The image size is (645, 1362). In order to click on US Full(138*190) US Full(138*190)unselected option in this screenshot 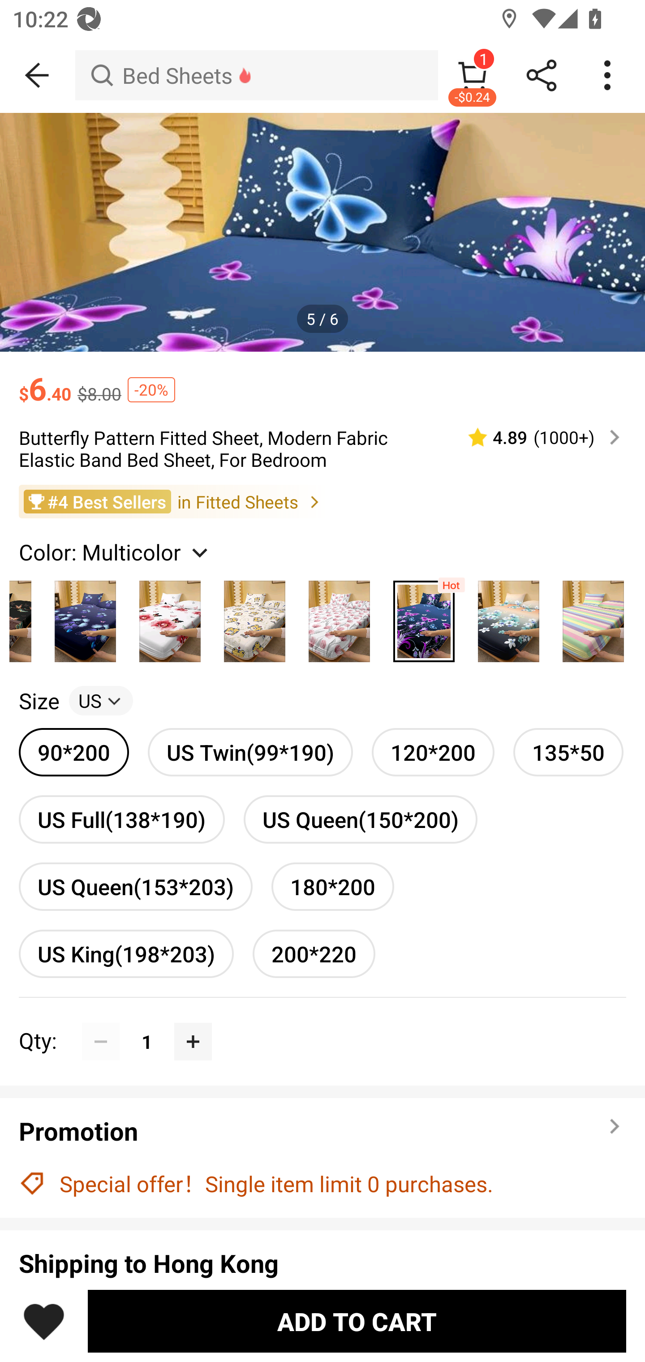, I will do `click(122, 819)`.